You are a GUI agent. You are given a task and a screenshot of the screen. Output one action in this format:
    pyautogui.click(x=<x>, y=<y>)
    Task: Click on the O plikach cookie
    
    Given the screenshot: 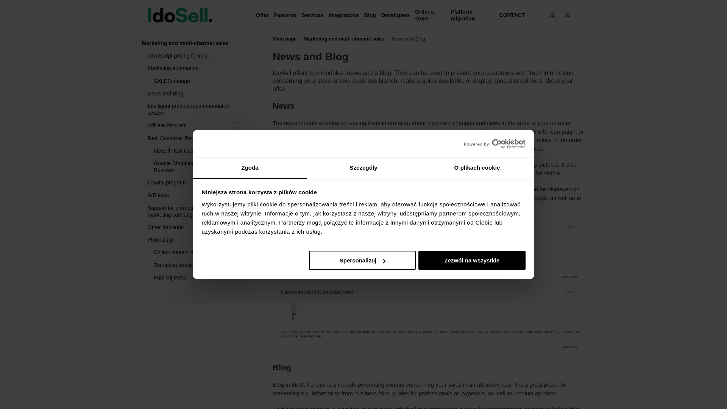 What is the action you would take?
    pyautogui.click(x=477, y=168)
    